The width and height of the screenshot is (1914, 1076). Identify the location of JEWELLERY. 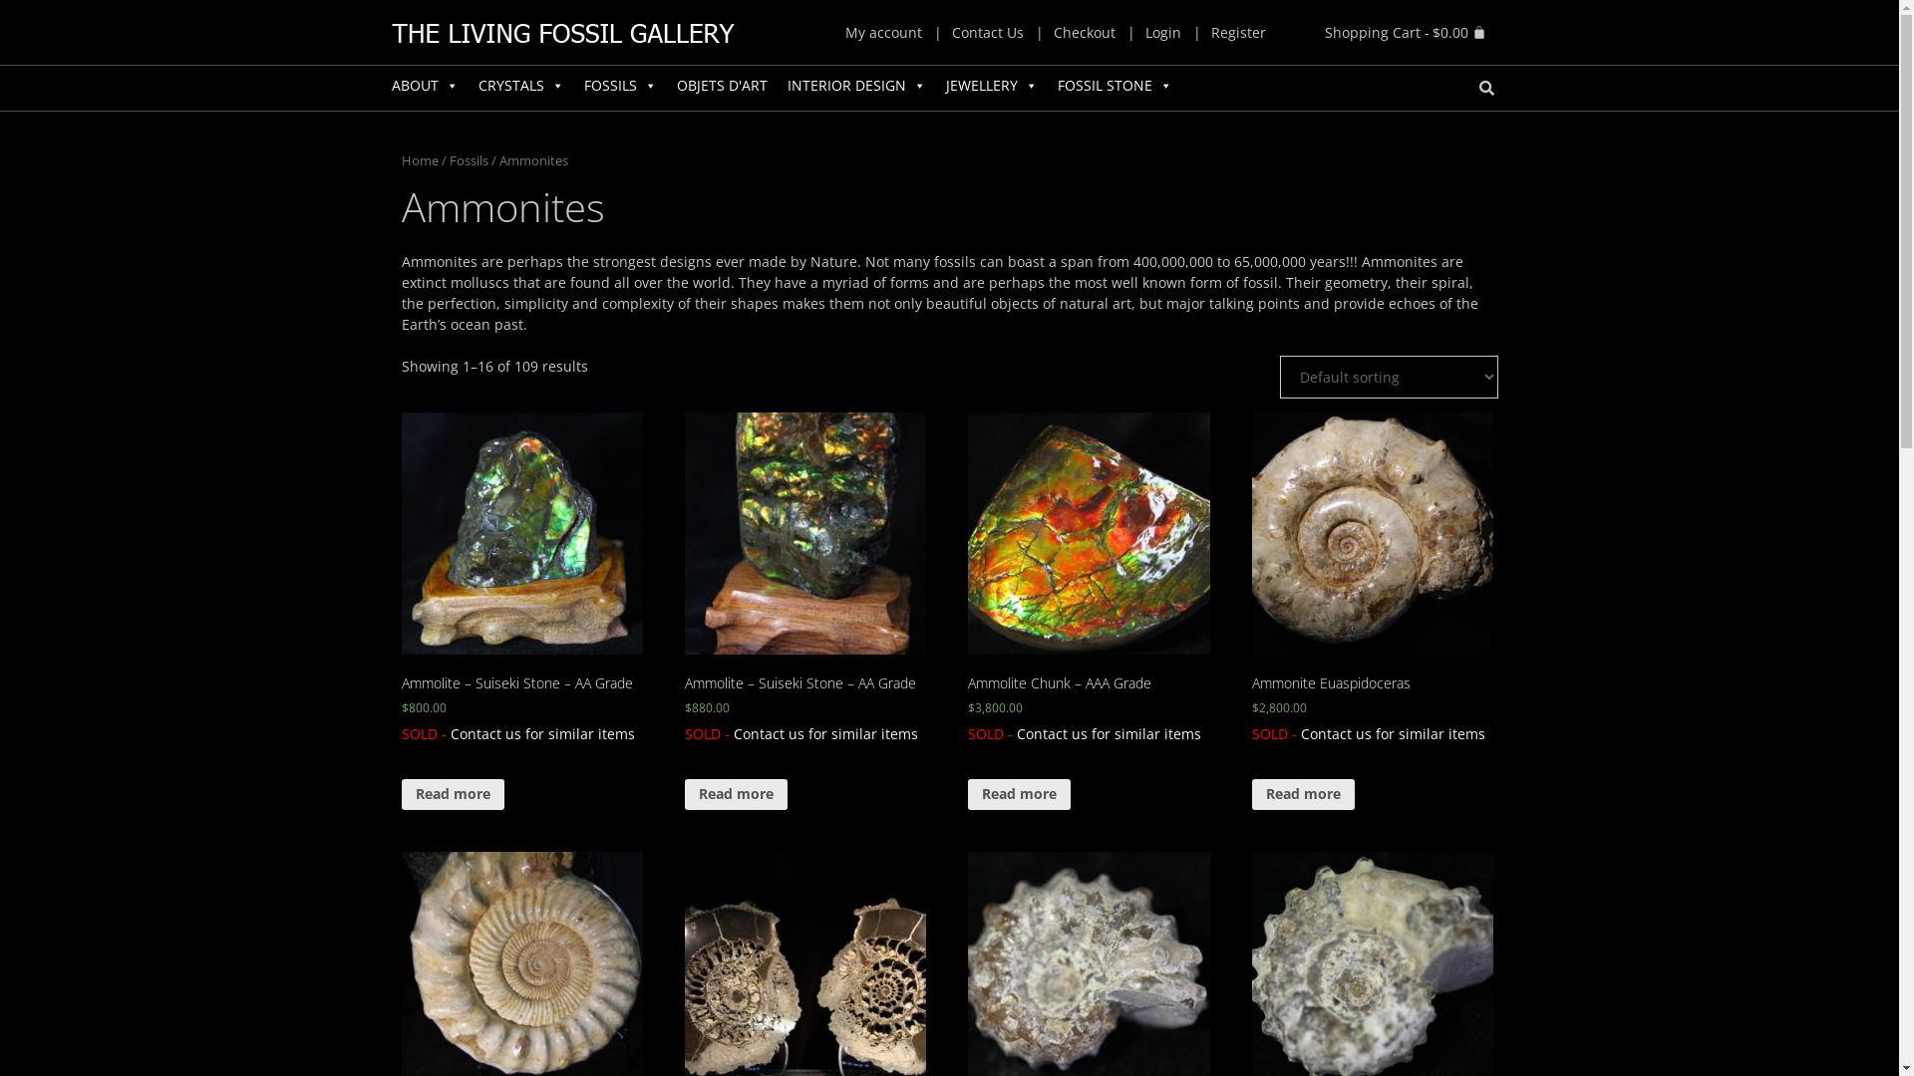
(991, 86).